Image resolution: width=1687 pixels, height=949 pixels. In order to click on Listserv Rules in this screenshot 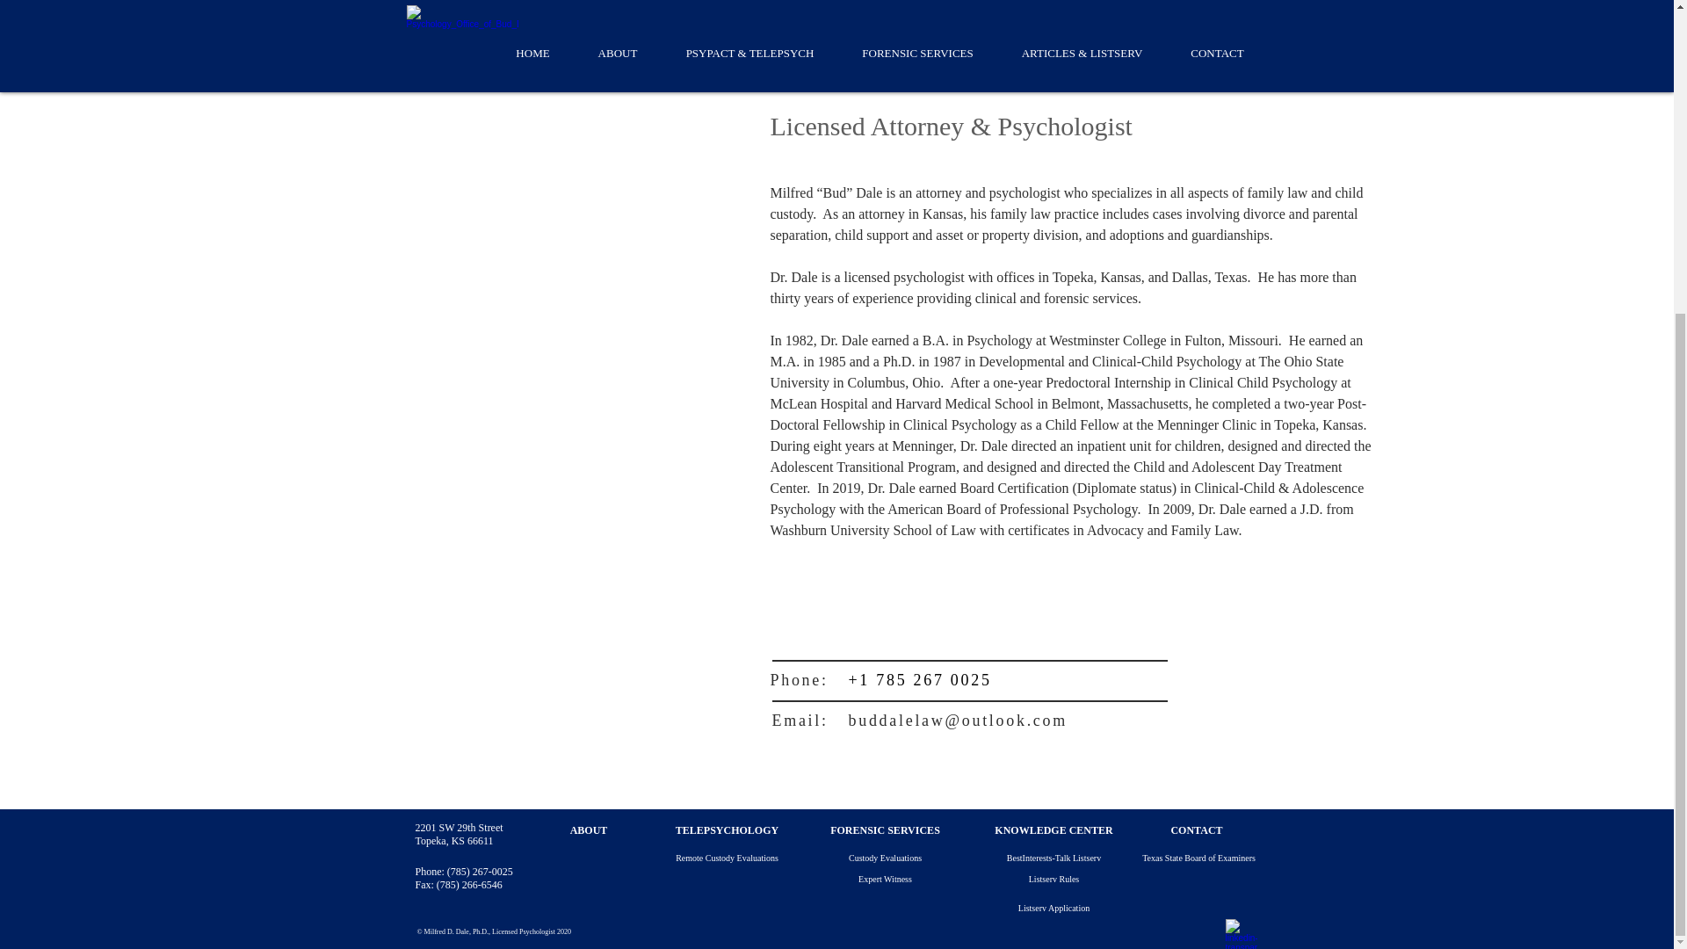, I will do `click(1053, 879)`.